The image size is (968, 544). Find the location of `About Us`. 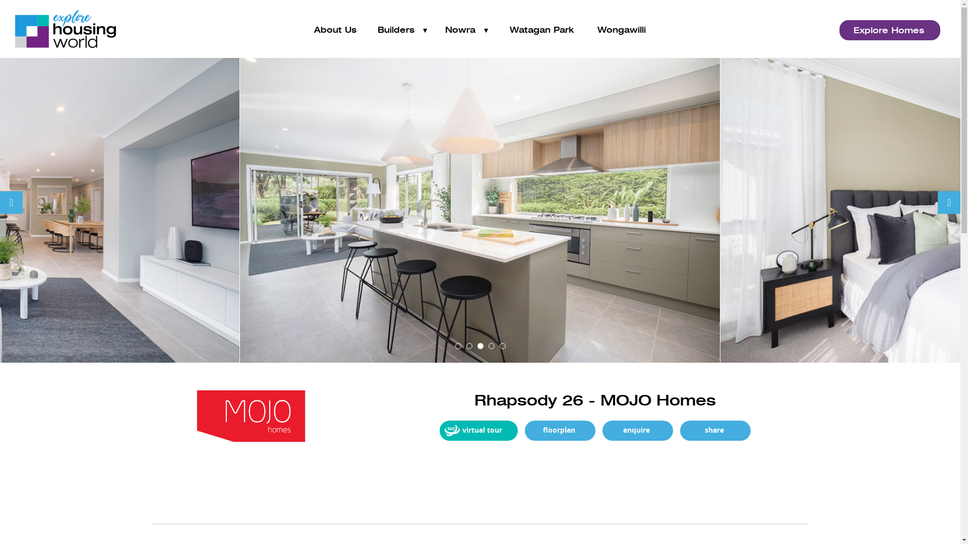

About Us is located at coordinates (335, 30).